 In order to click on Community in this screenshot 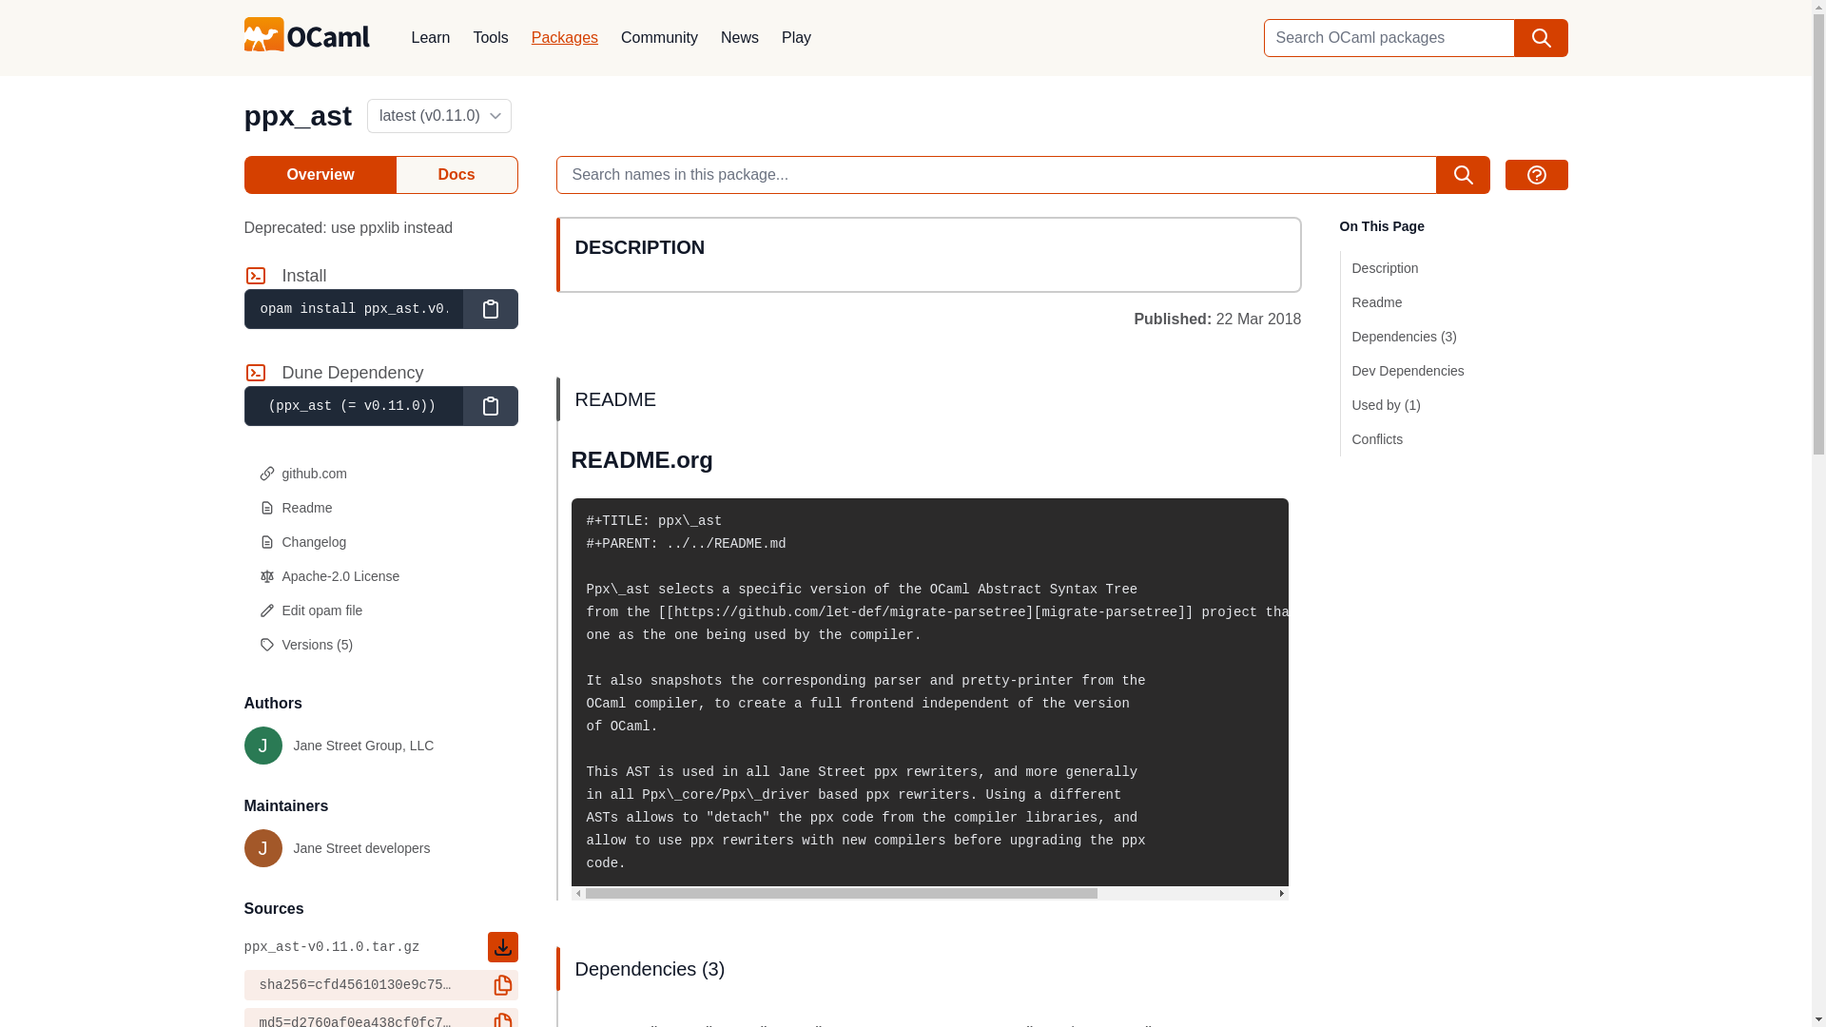, I will do `click(489, 406)`.